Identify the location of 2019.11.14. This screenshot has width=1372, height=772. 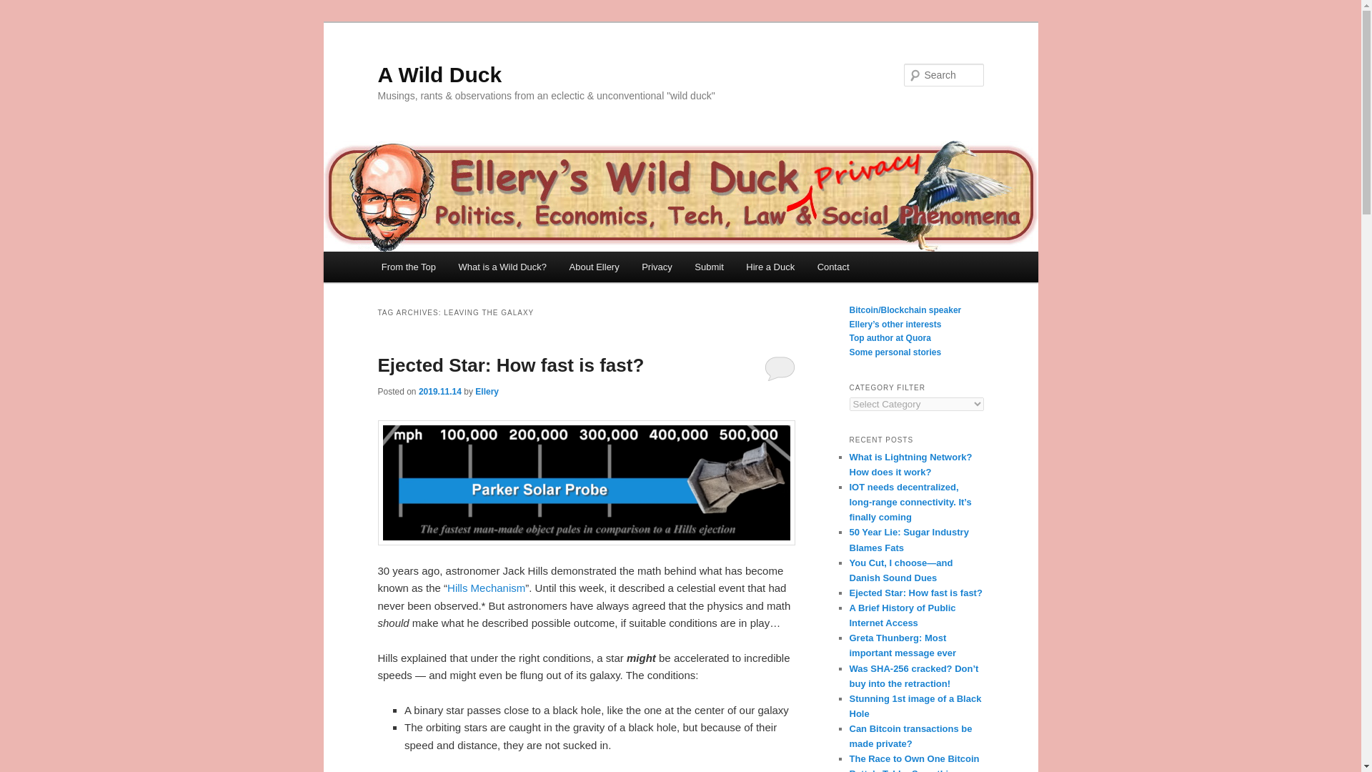
(439, 392).